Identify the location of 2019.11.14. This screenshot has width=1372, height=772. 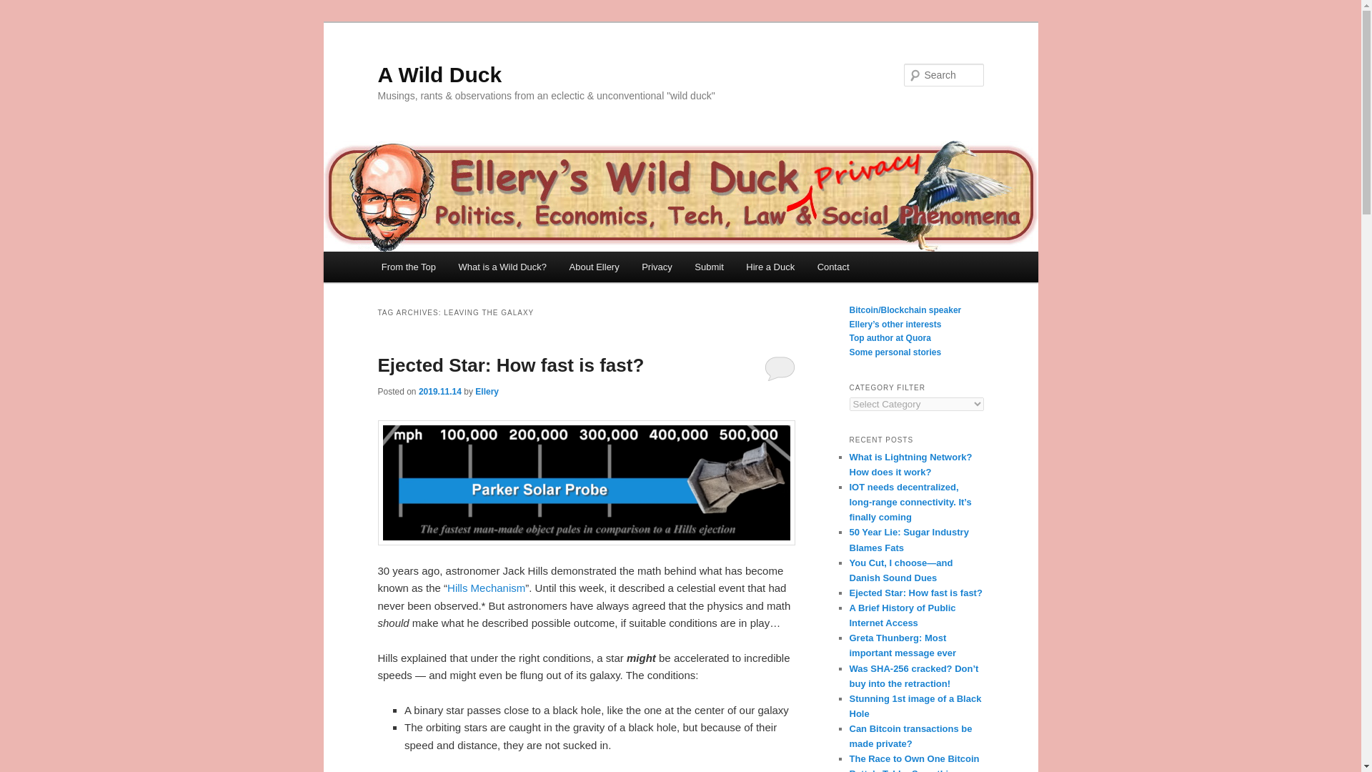
(439, 392).